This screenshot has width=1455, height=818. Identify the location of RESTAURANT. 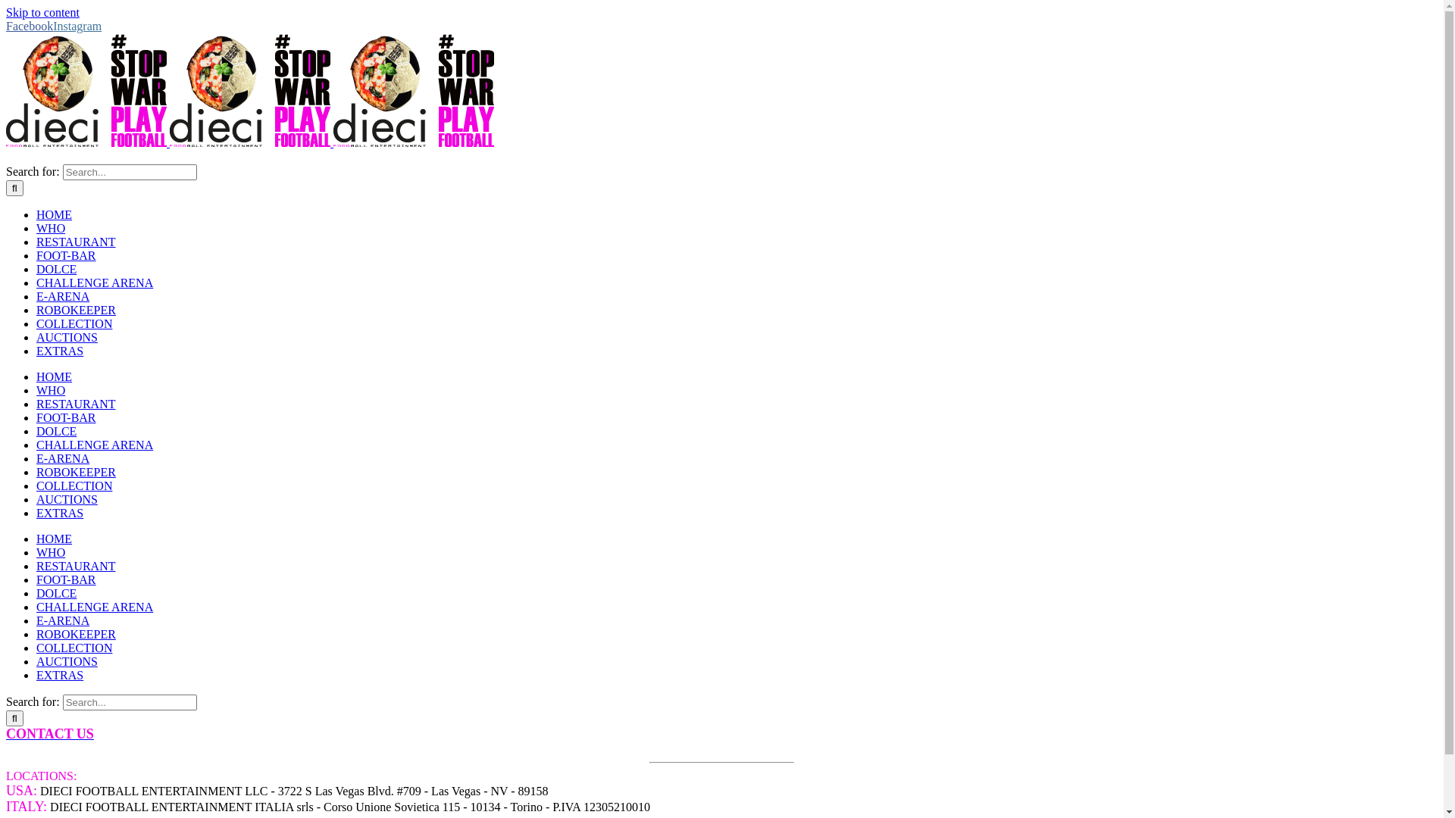
(76, 567).